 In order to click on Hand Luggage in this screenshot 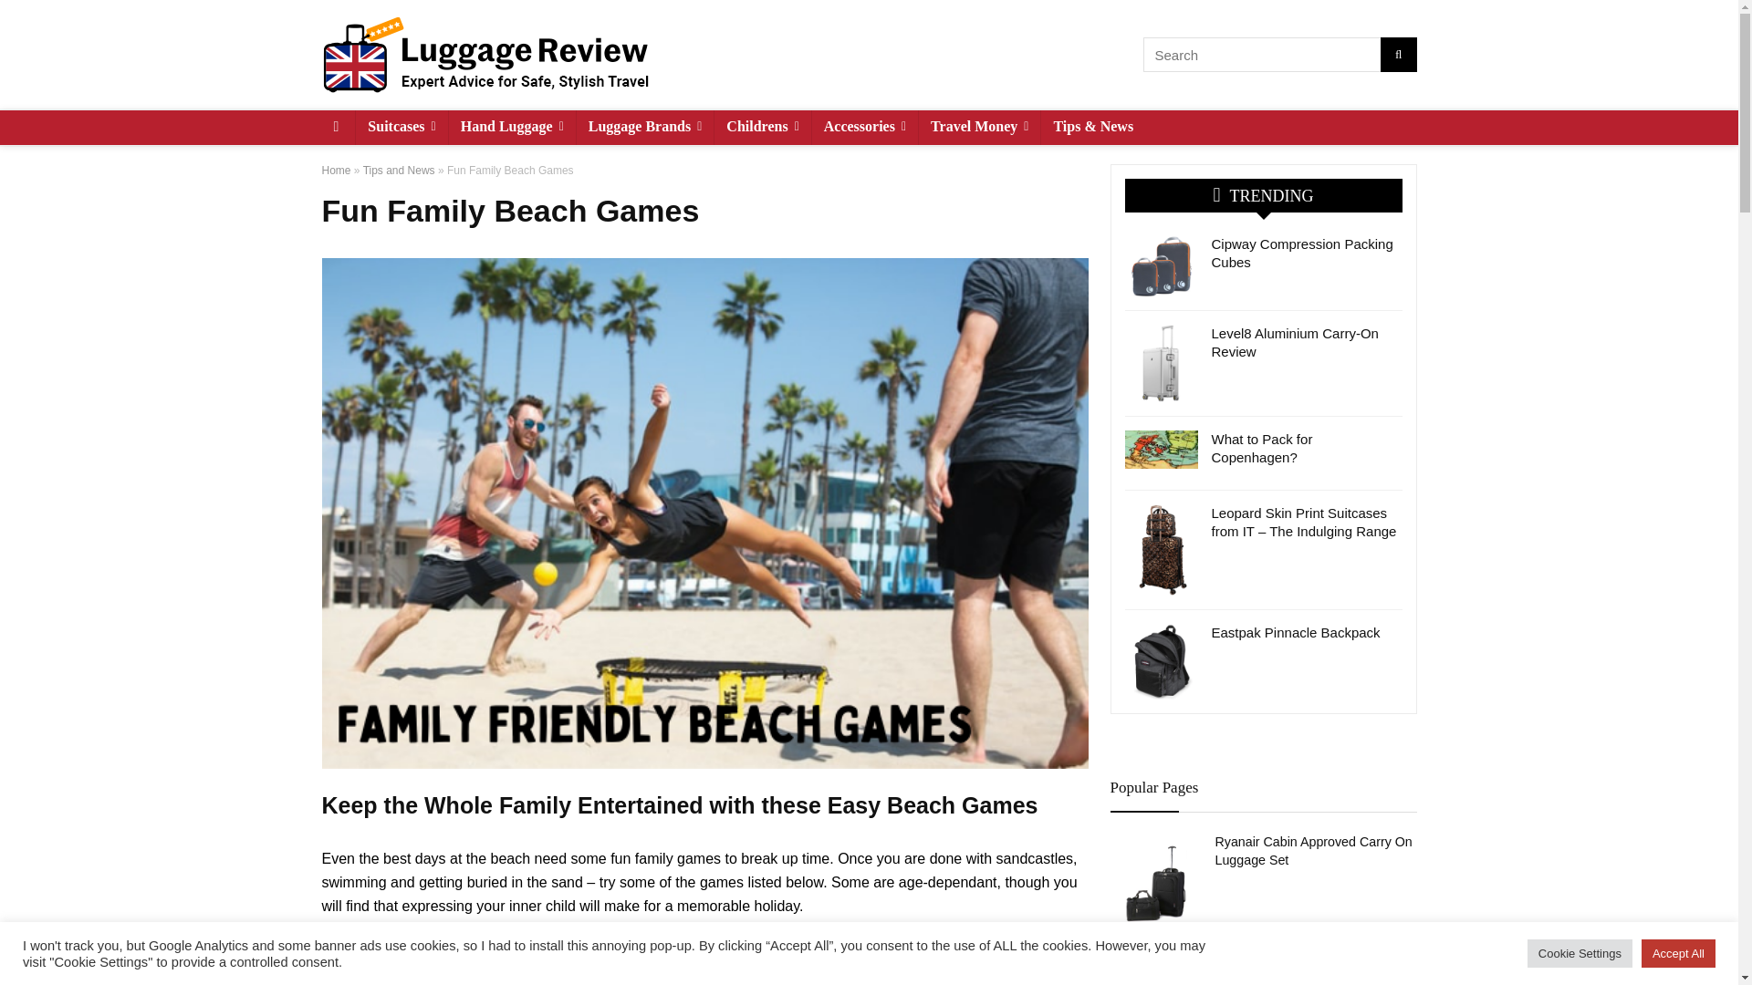, I will do `click(512, 127)`.